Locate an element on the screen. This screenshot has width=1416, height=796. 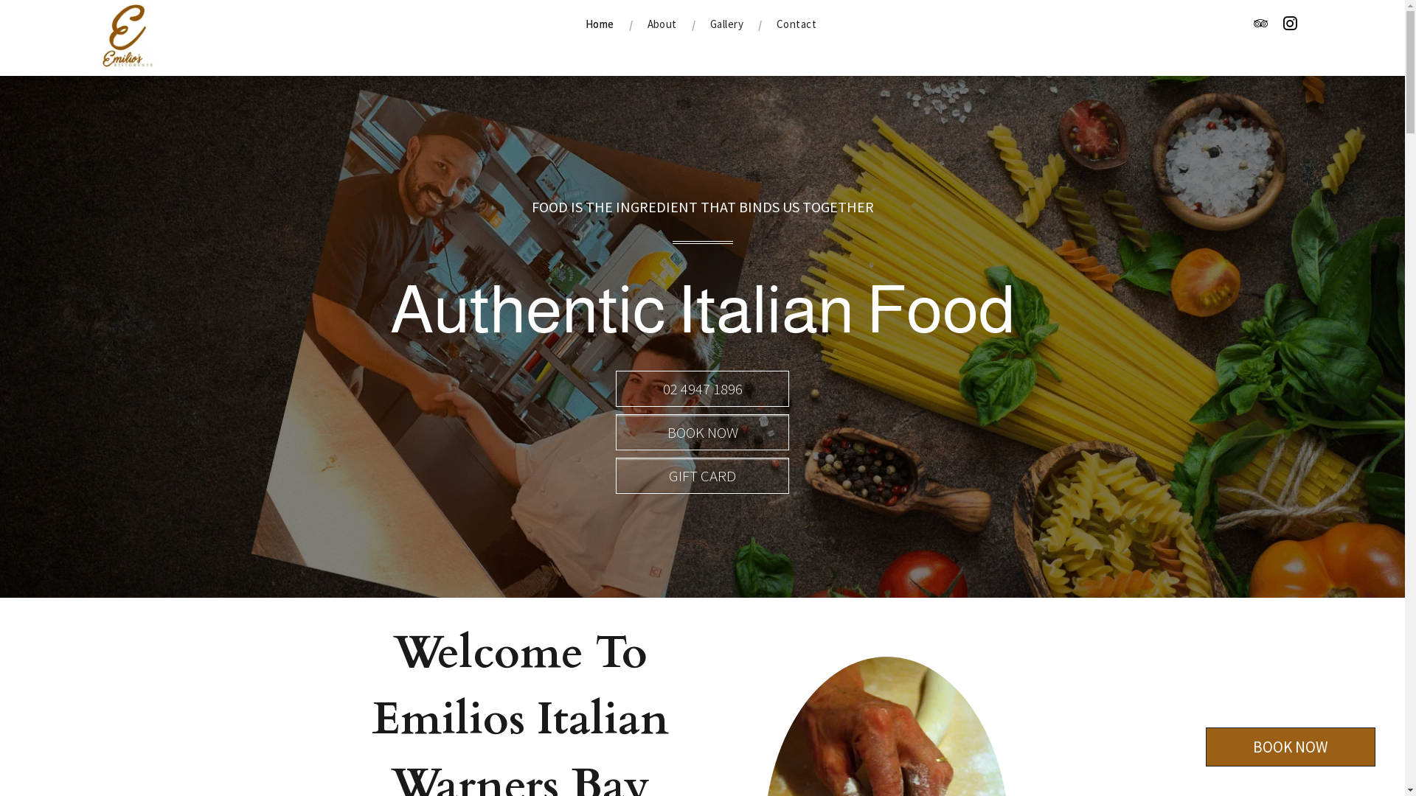
Home is located at coordinates (600, 24).